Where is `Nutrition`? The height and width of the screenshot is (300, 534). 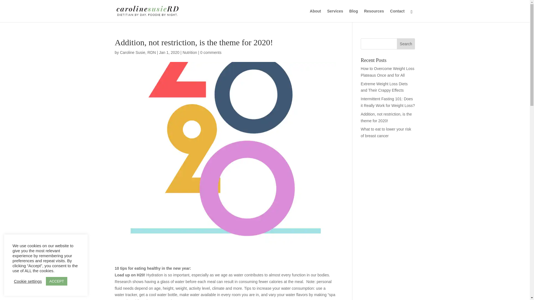 Nutrition is located at coordinates (190, 52).